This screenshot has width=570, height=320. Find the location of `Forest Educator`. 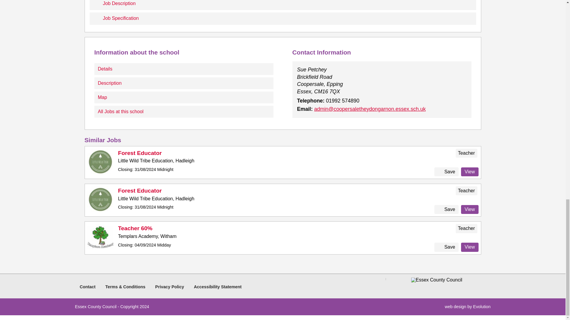

Forest Educator is located at coordinates (140, 191).